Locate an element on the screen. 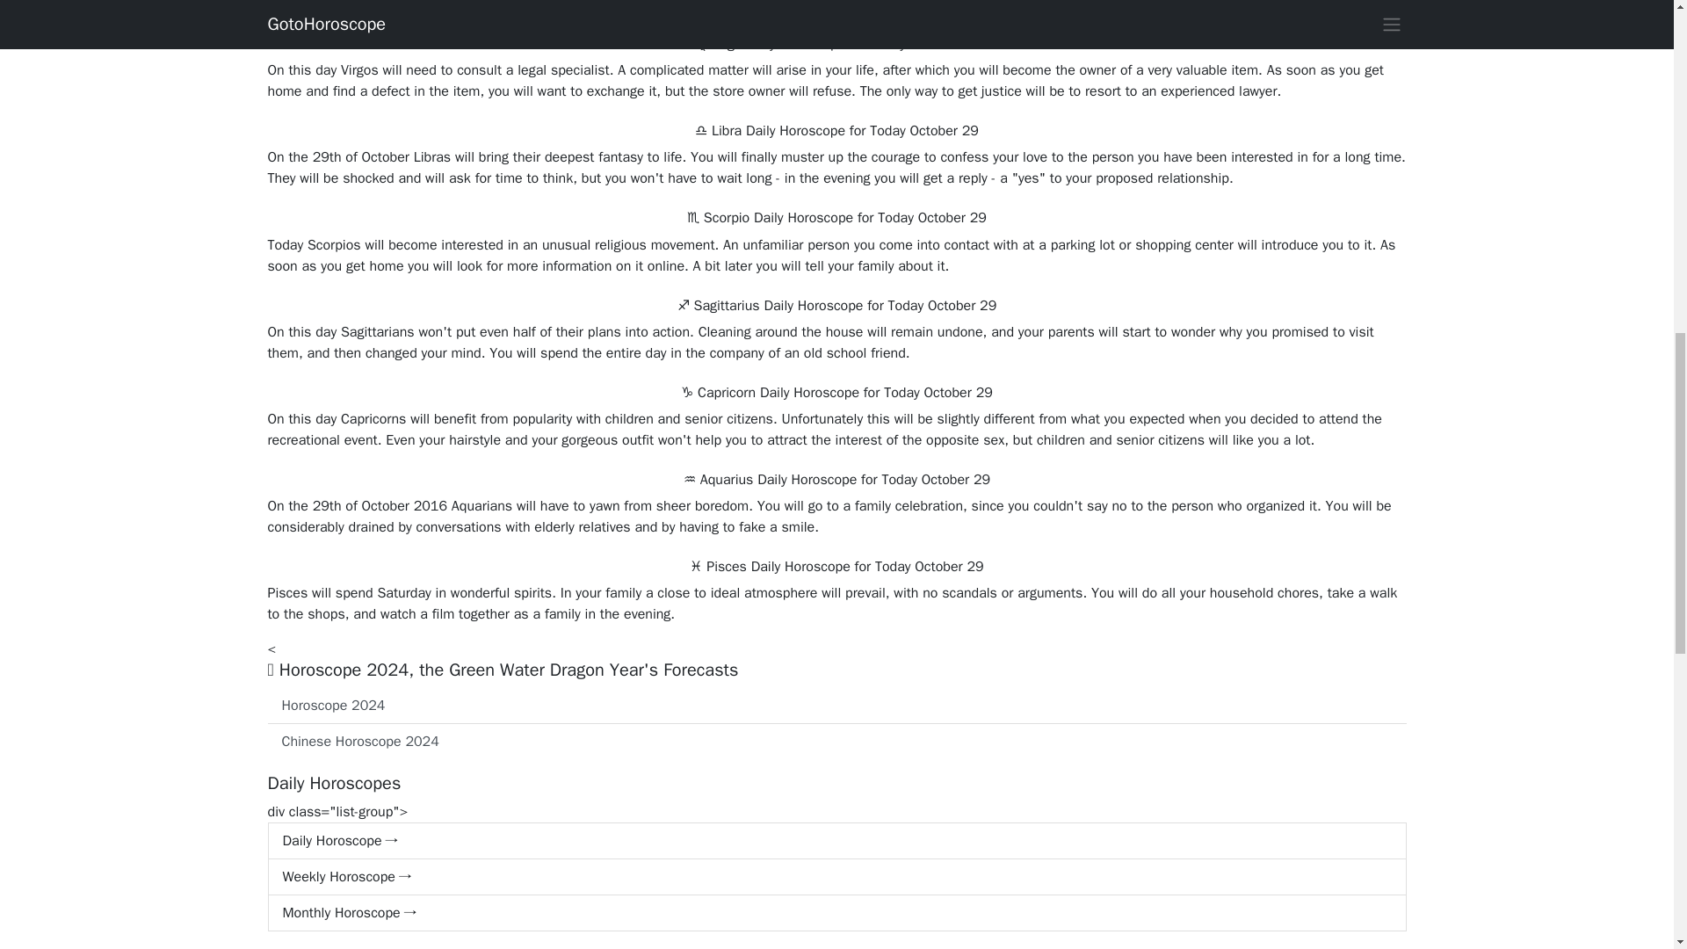  Daily Horoscope is located at coordinates (836, 841).